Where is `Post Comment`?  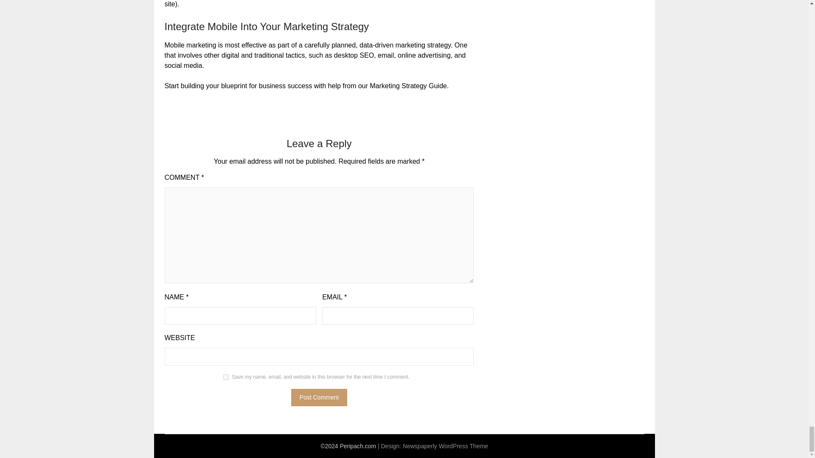
Post Comment is located at coordinates (319, 397).